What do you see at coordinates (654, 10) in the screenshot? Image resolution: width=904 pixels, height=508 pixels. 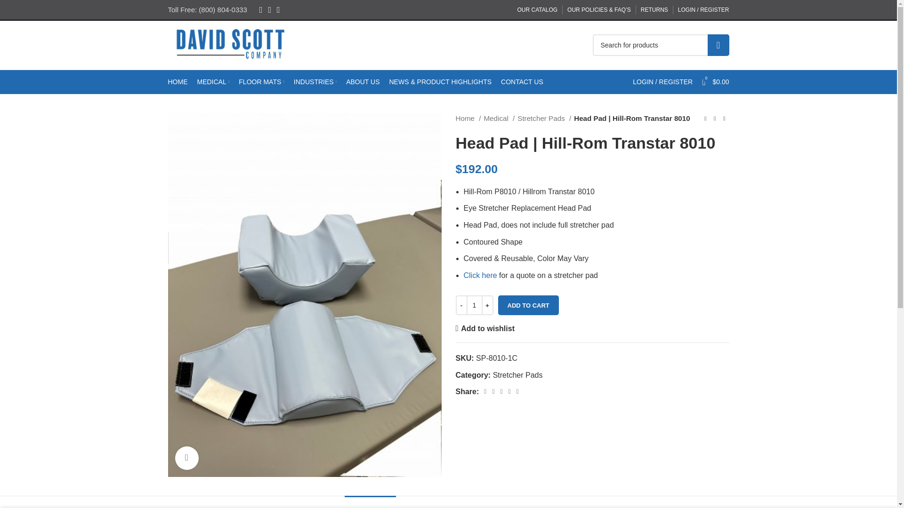 I see `RETURNS` at bounding box center [654, 10].